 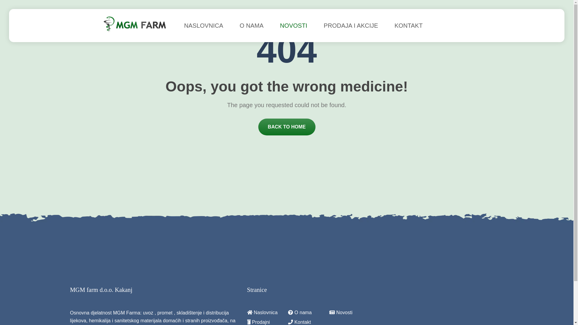 I want to click on Naslovnica, so click(x=267, y=313).